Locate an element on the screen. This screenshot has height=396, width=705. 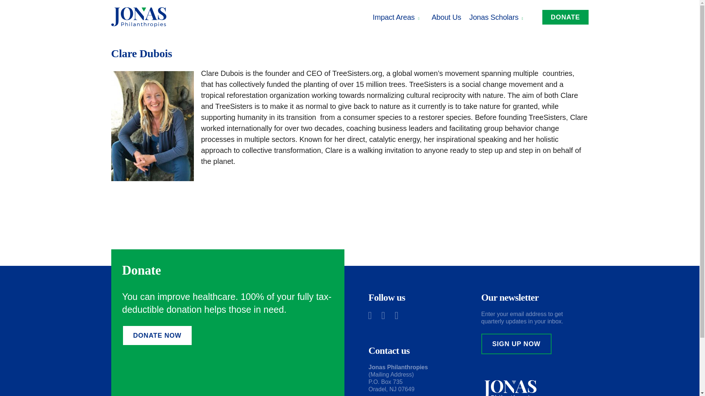
DONATE is located at coordinates (565, 17).